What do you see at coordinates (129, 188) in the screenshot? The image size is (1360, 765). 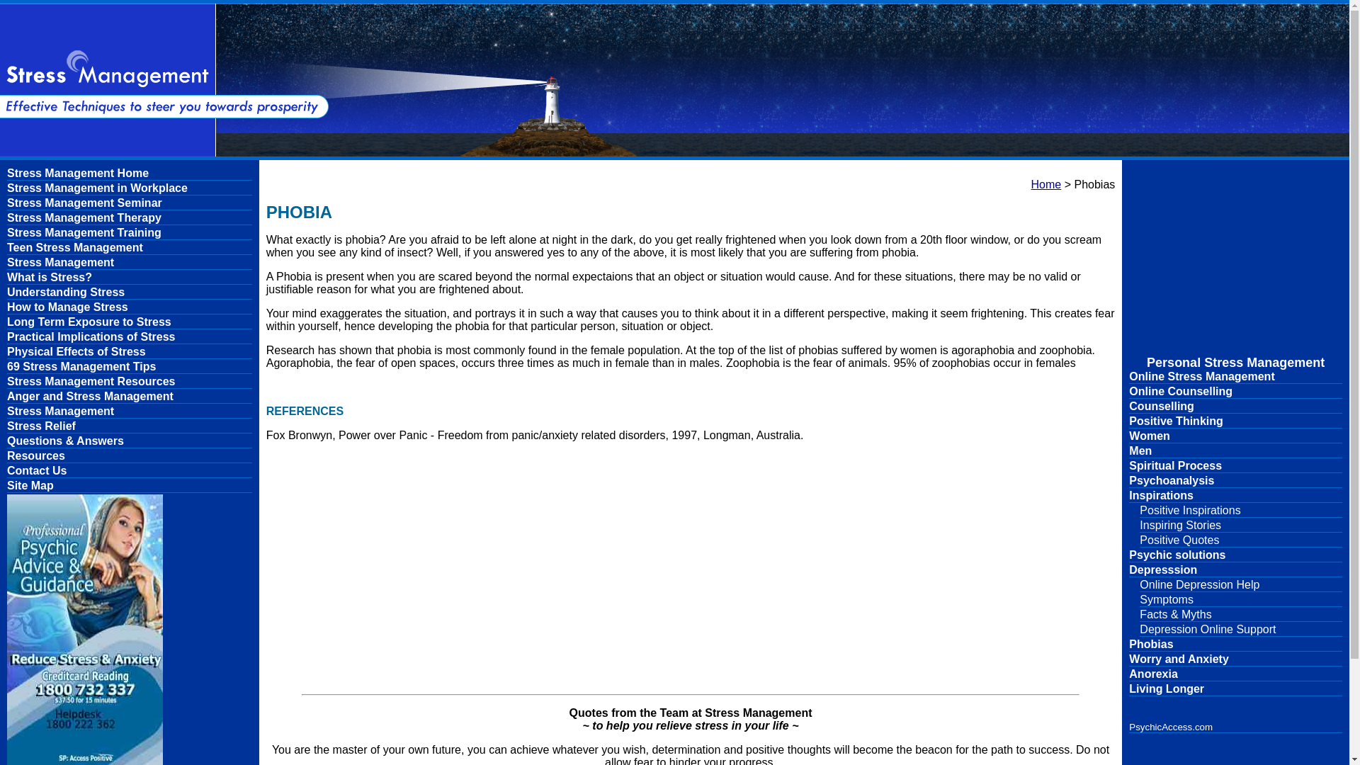 I see `Stress Management in Workplace` at bounding box center [129, 188].